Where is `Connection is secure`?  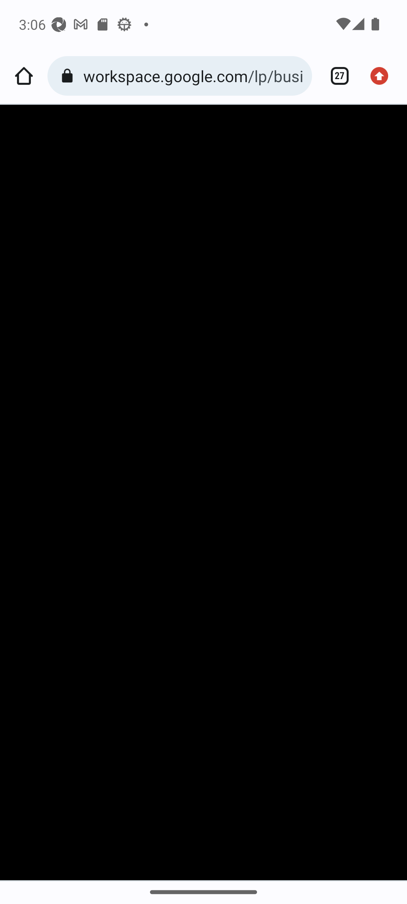
Connection is secure is located at coordinates (69, 76).